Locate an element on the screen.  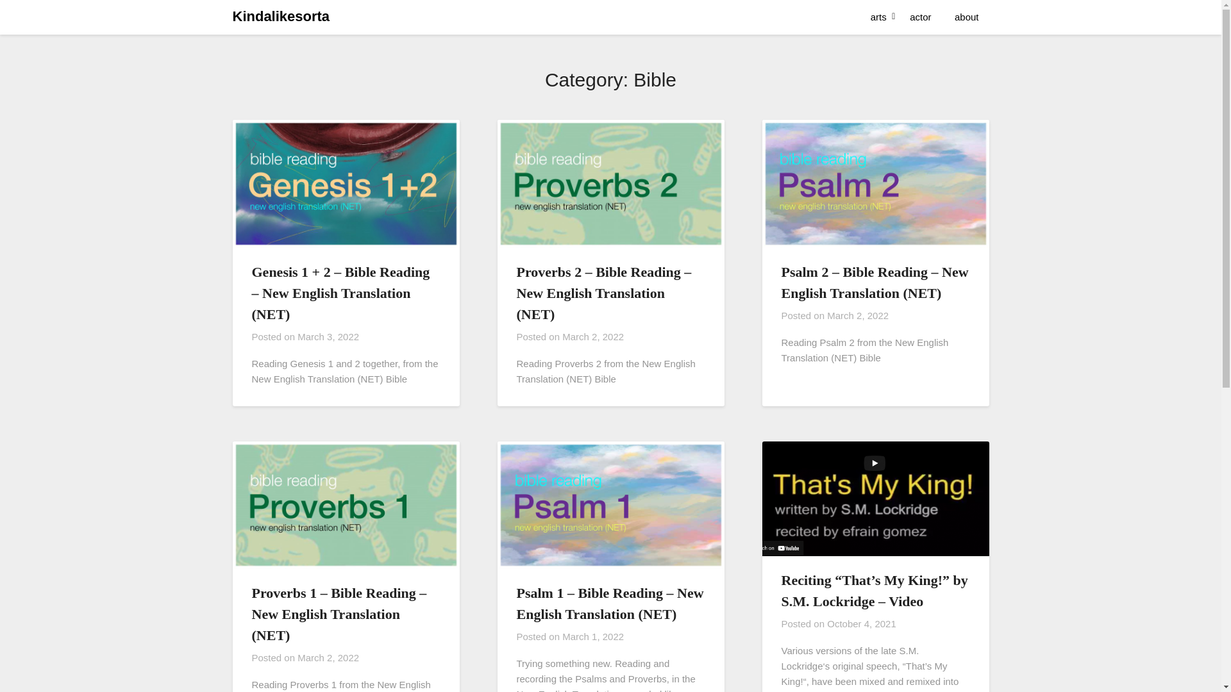
arts is located at coordinates (878, 17).